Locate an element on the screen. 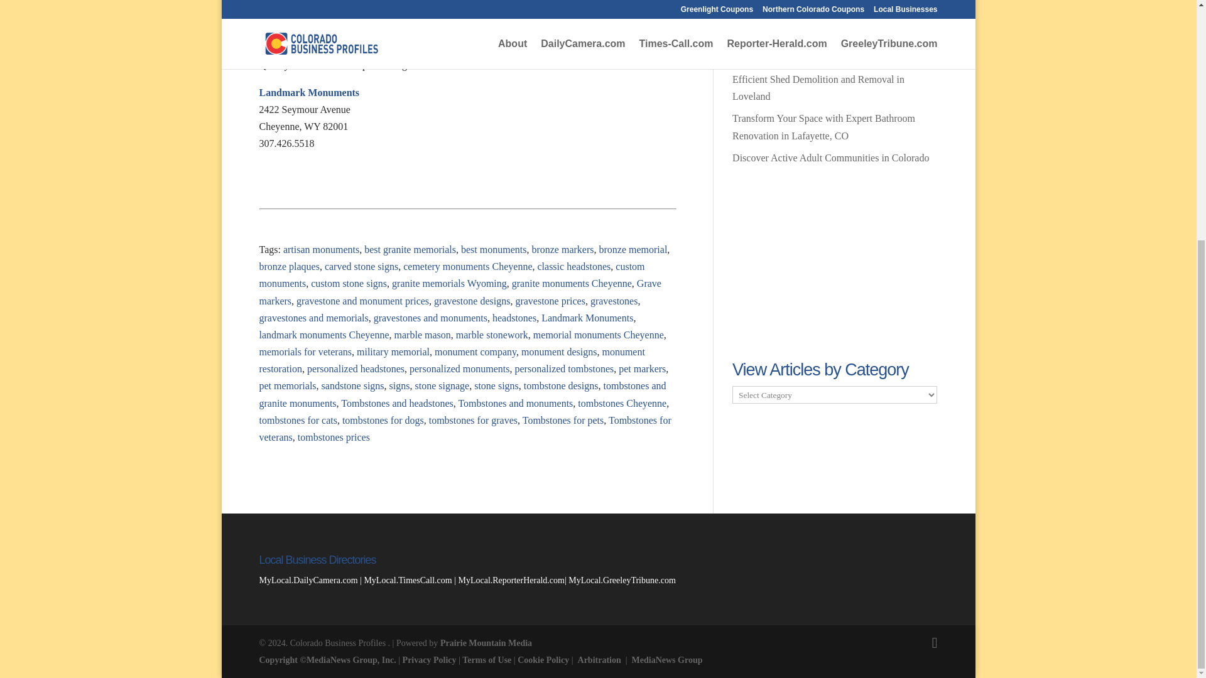  classic headstones is located at coordinates (573, 266).